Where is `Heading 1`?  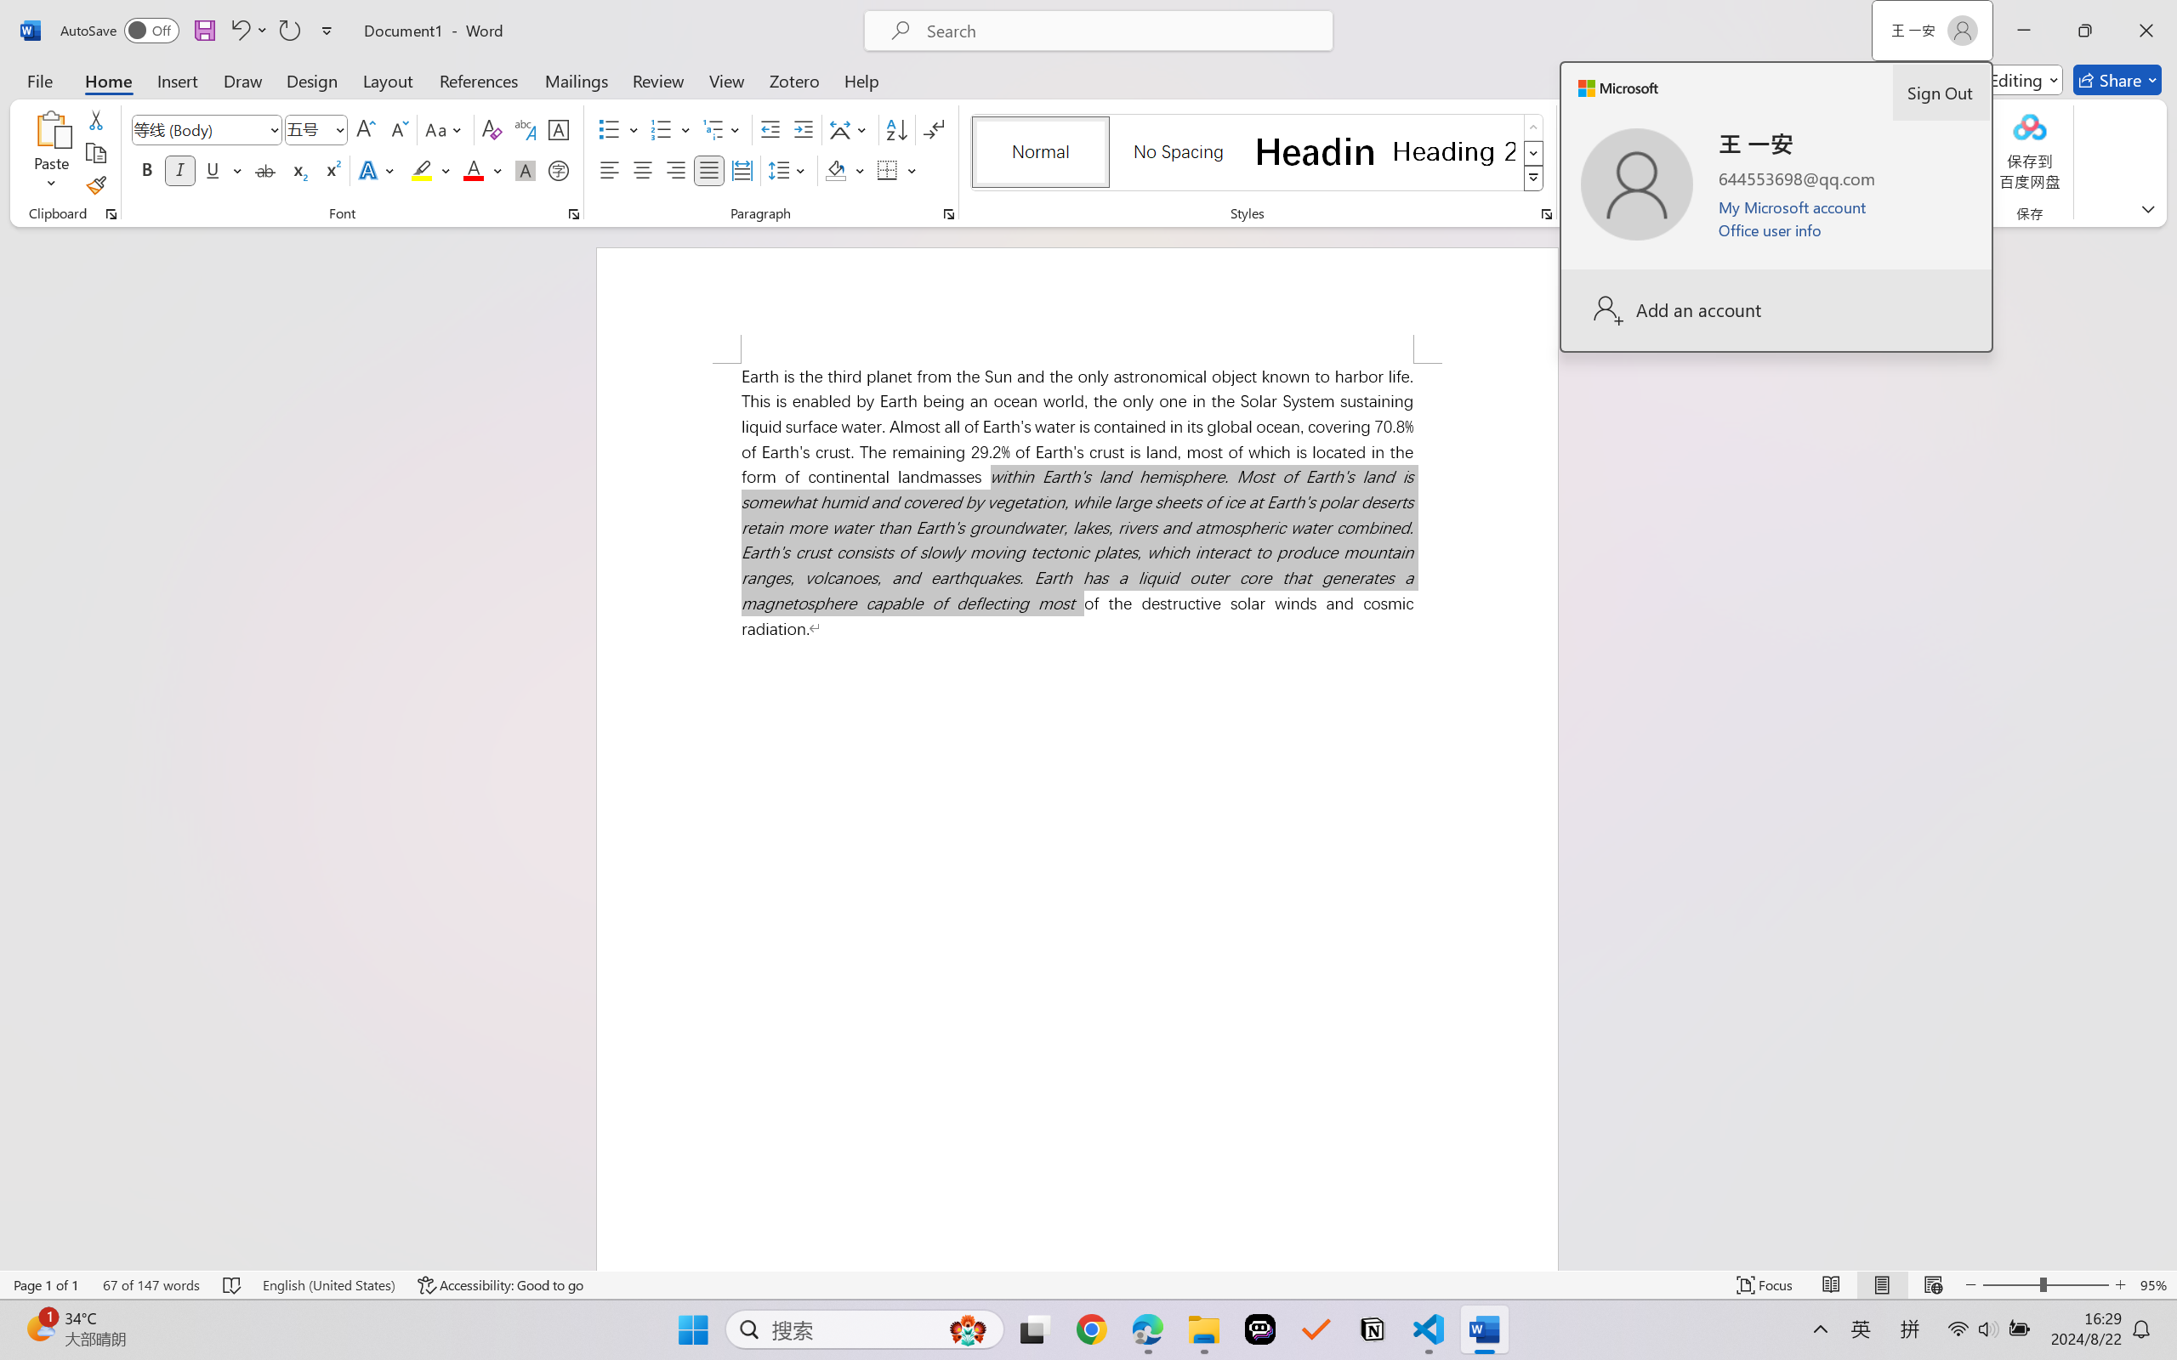
Heading 1 is located at coordinates (1316, 151).